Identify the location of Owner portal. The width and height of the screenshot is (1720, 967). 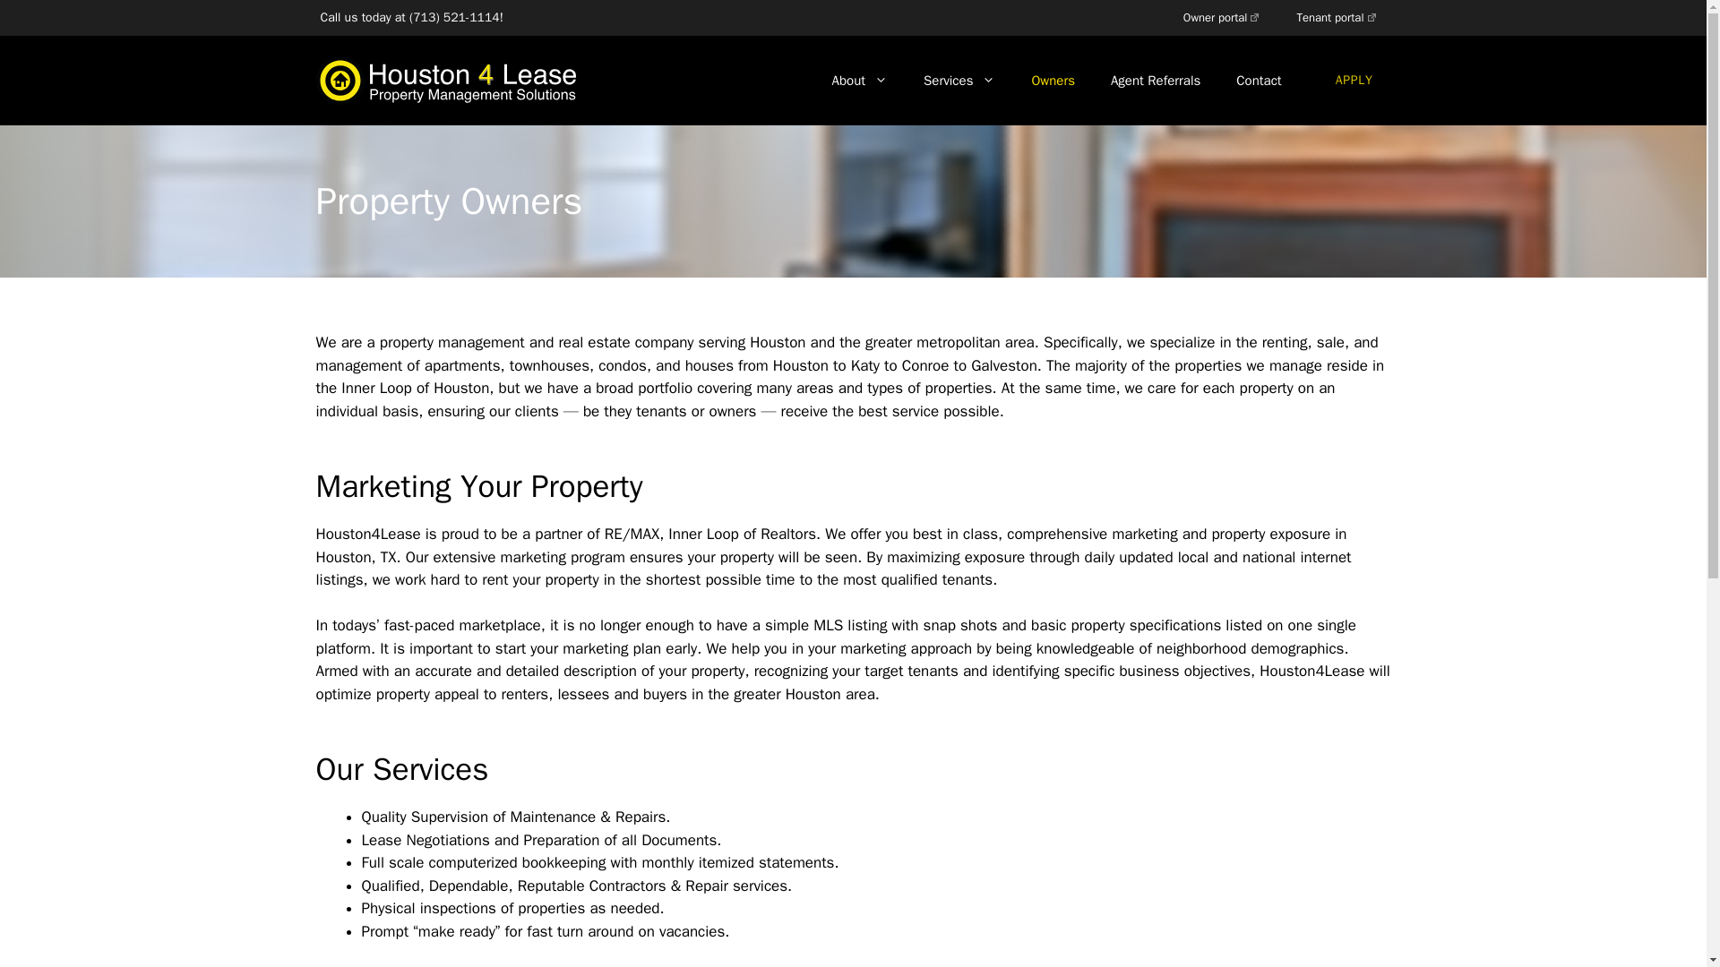
(1222, 18).